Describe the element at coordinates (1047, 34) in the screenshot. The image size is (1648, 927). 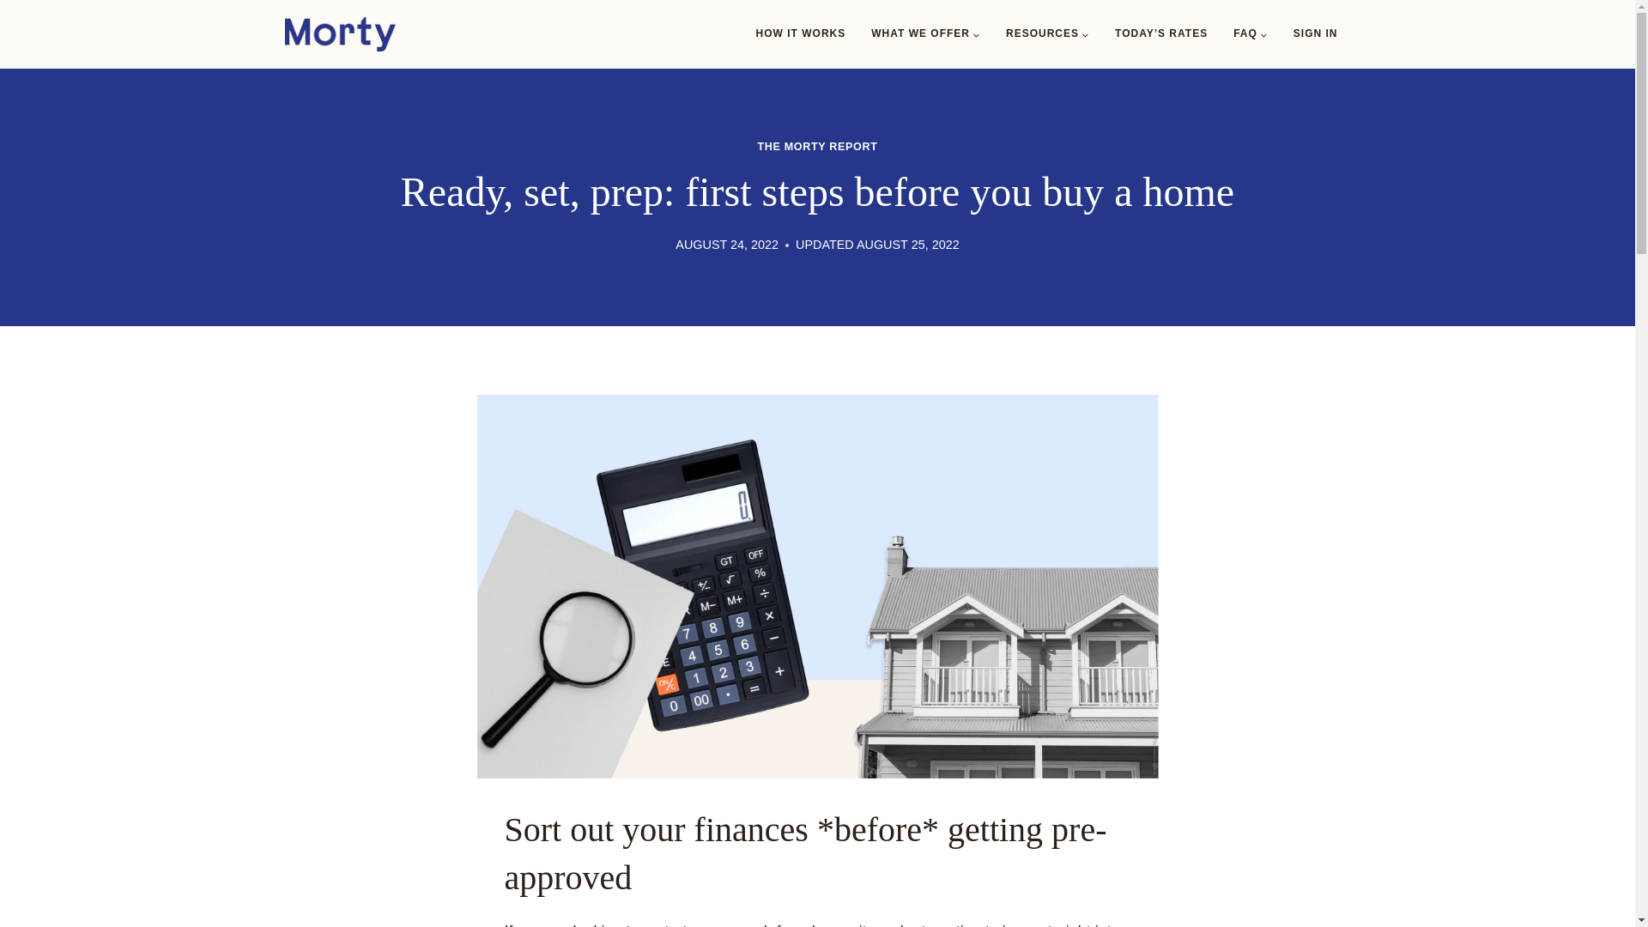
I see `RESOURCES` at that location.